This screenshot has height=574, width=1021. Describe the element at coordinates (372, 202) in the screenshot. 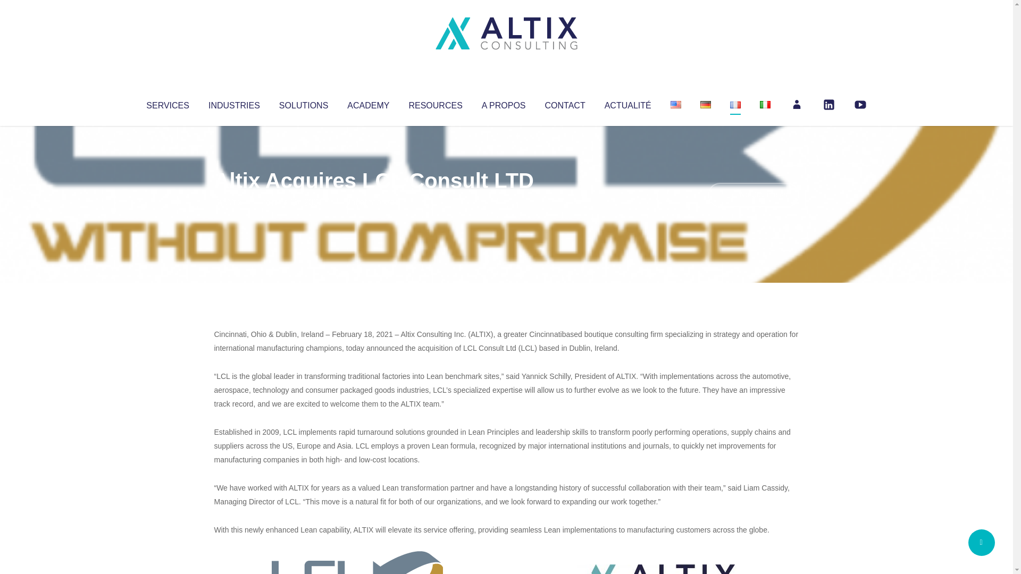

I see `Uncategorized` at that location.